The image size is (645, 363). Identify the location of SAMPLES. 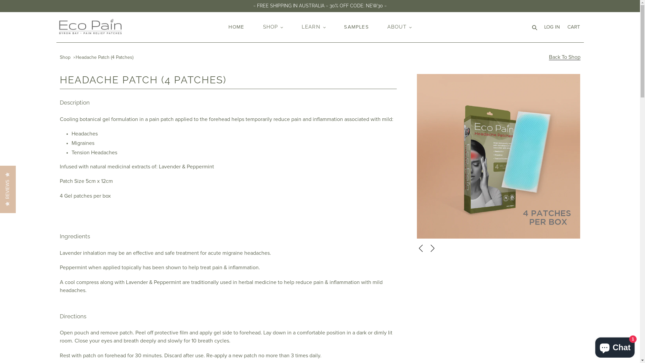
(356, 28).